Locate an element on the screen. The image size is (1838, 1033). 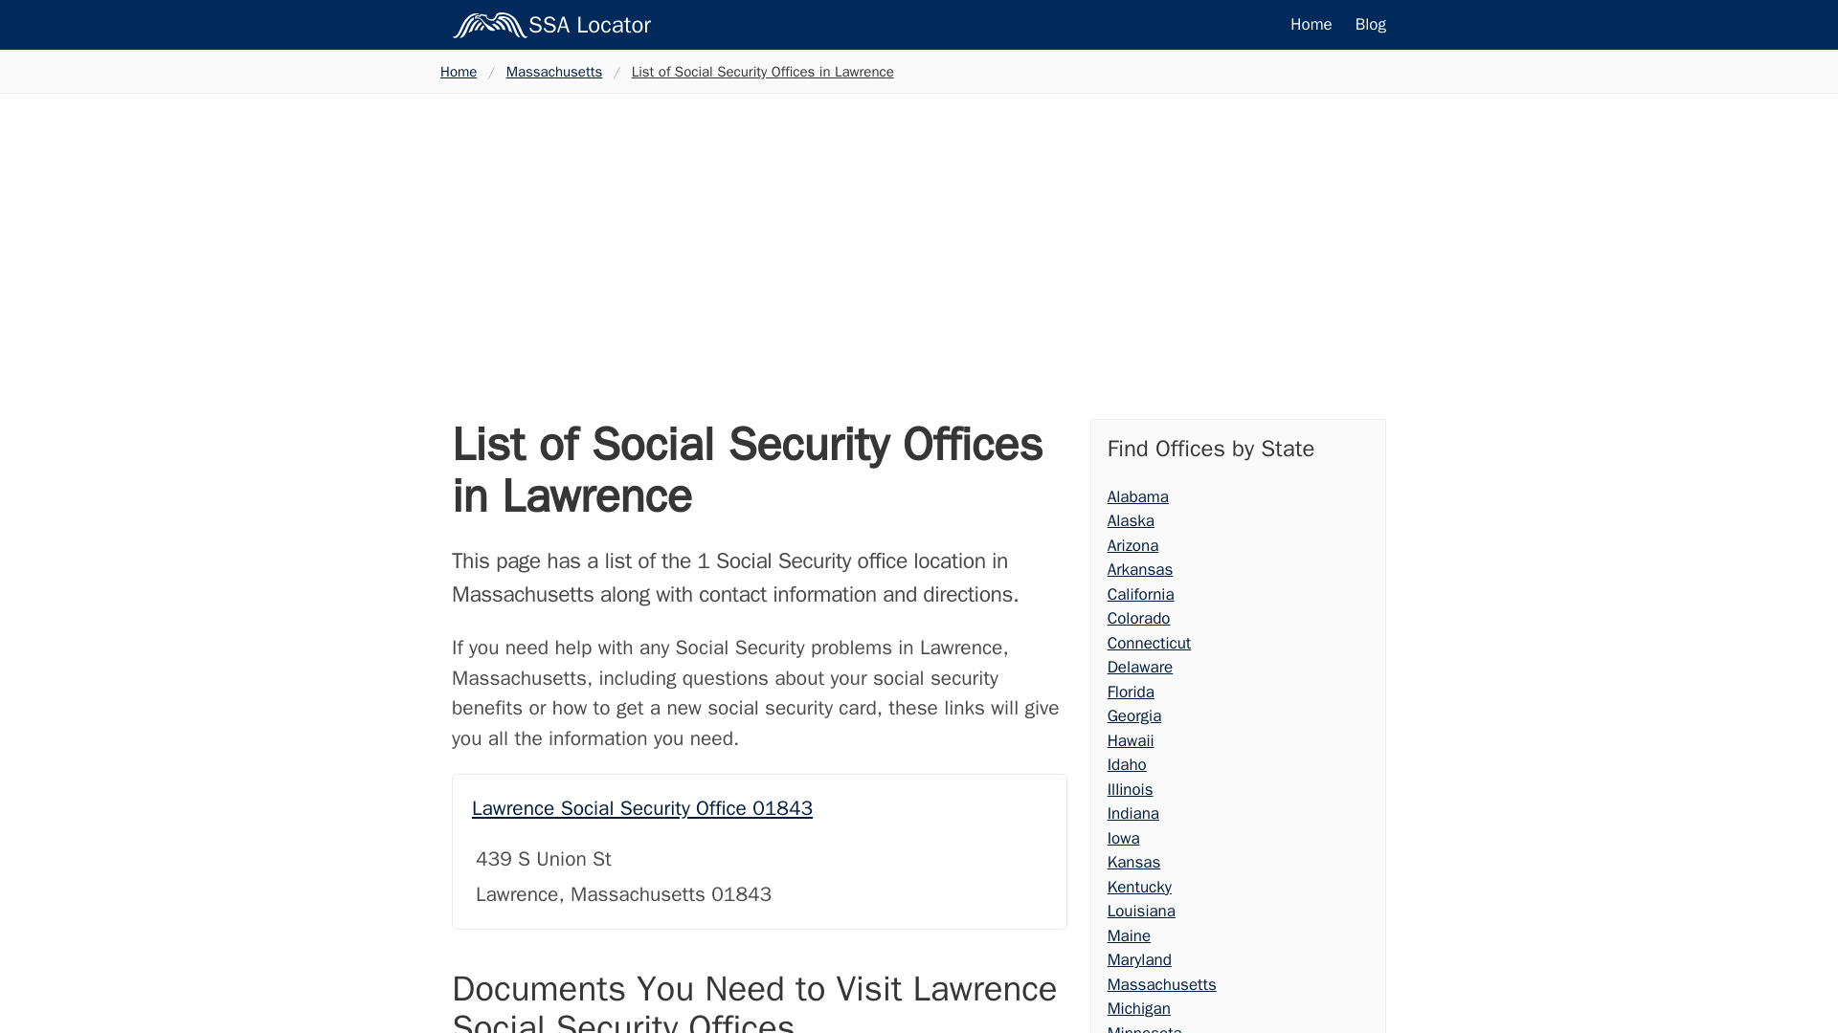
Alabama is located at coordinates (1138, 495).